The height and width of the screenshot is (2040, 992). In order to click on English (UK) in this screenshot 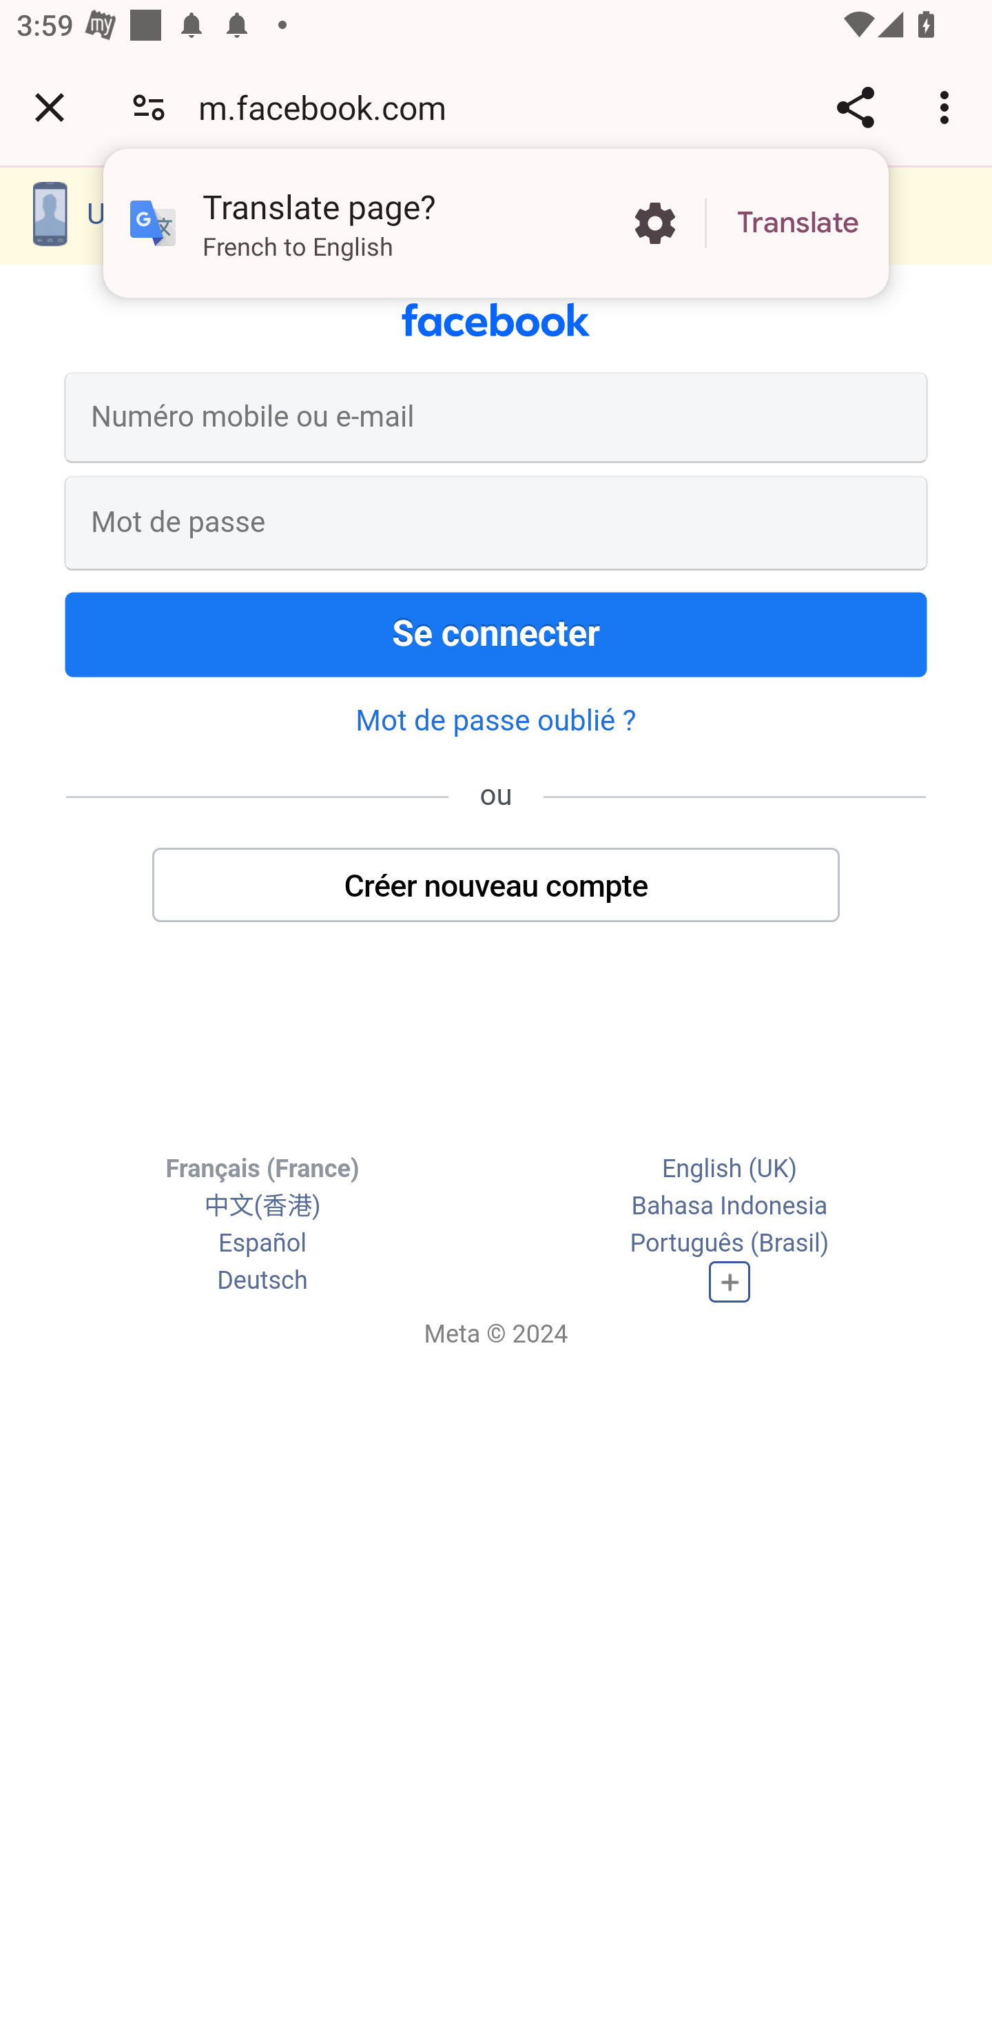, I will do `click(729, 1170)`.